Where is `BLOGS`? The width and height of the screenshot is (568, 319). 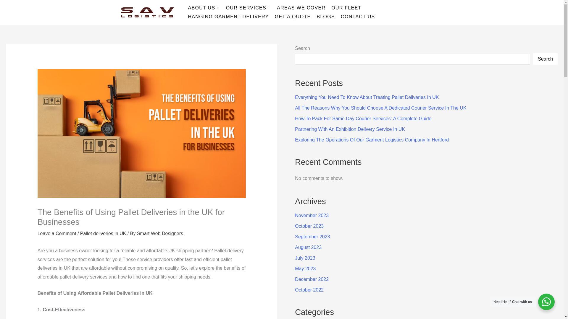
BLOGS is located at coordinates (325, 17).